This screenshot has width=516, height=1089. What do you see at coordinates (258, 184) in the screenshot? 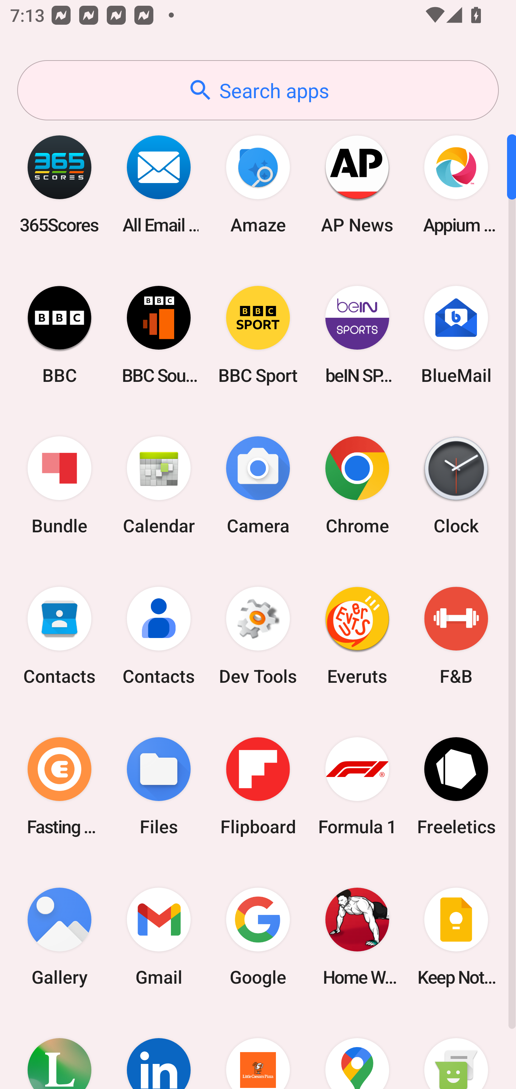
I see `Amaze` at bounding box center [258, 184].